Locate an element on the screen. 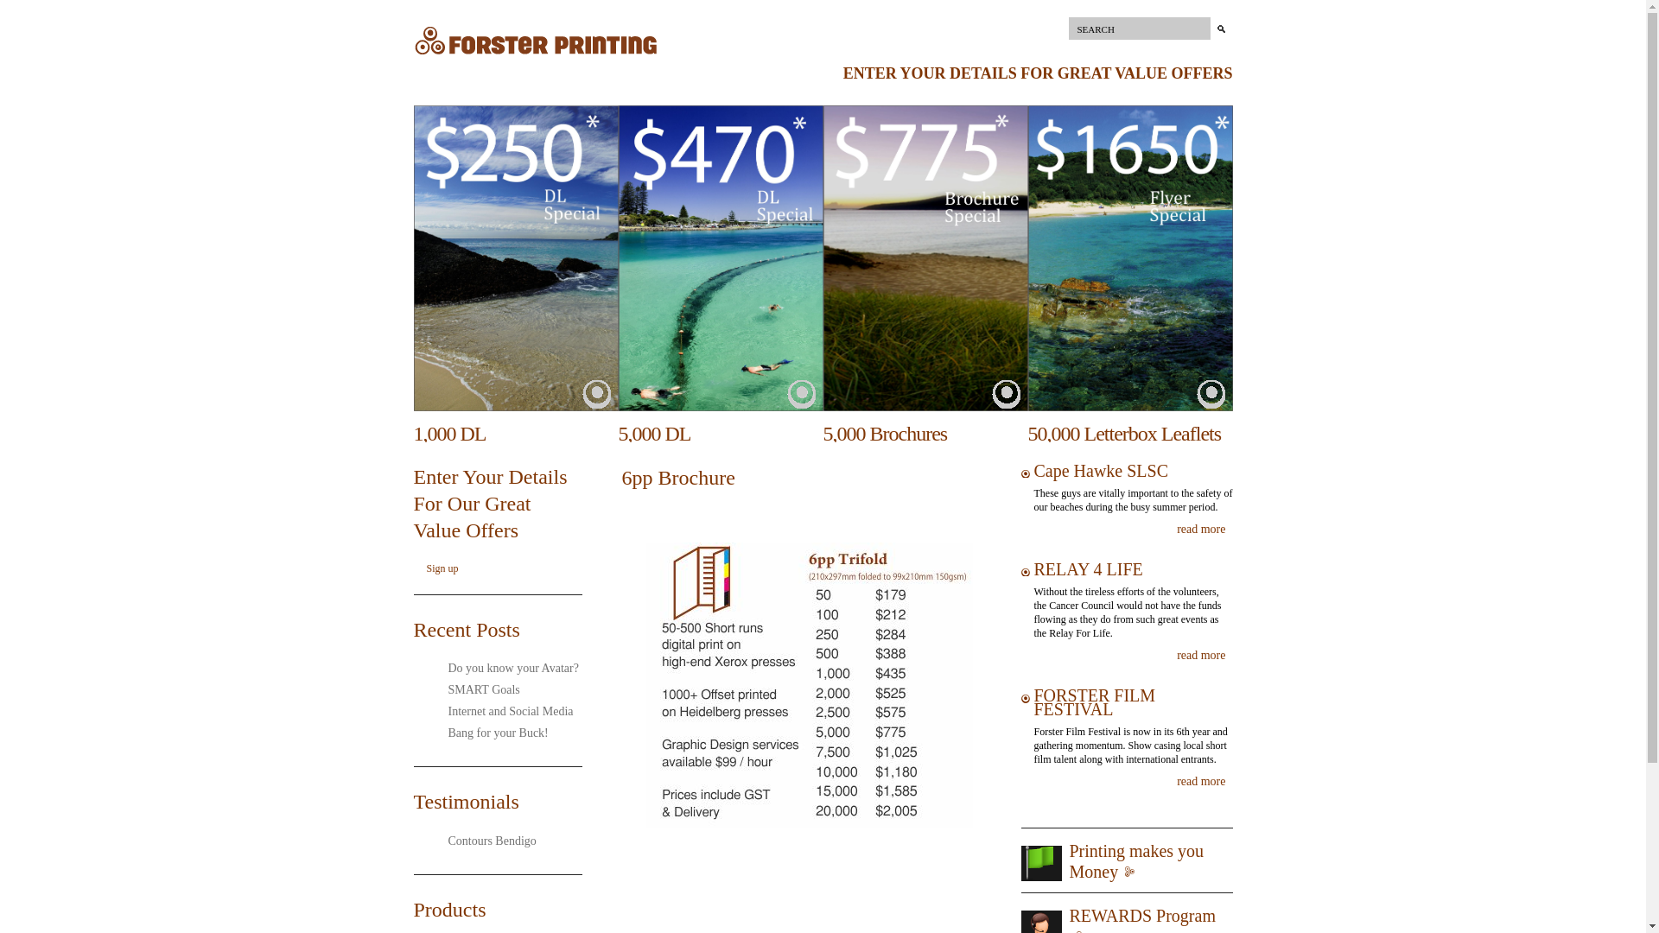 The height and width of the screenshot is (933, 1659). search is located at coordinates (1221, 29).